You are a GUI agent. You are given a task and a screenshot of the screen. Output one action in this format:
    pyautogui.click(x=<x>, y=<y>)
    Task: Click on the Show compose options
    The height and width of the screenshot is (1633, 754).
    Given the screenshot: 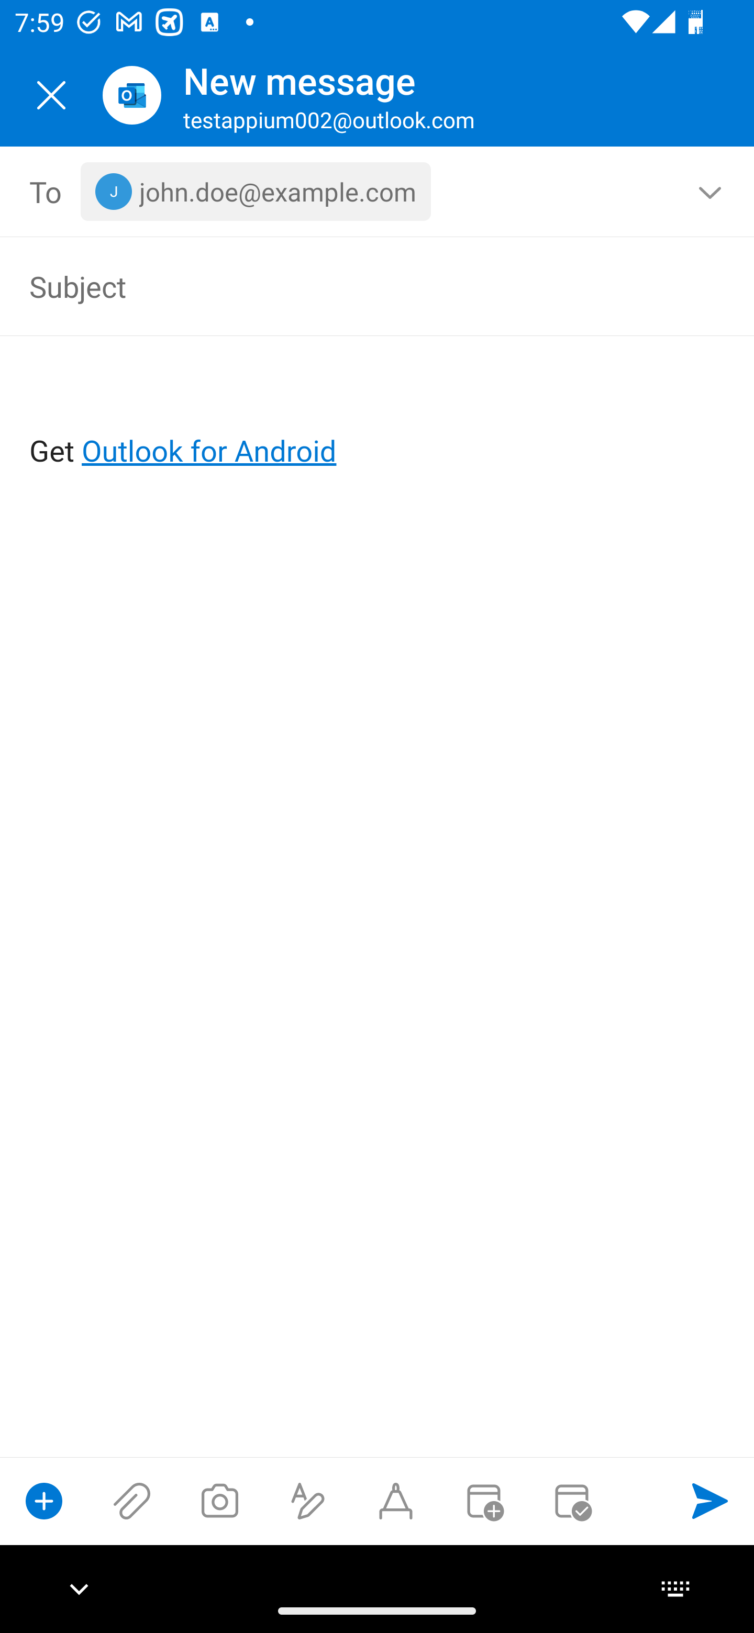 What is the action you would take?
    pyautogui.click(x=44, y=1501)
    